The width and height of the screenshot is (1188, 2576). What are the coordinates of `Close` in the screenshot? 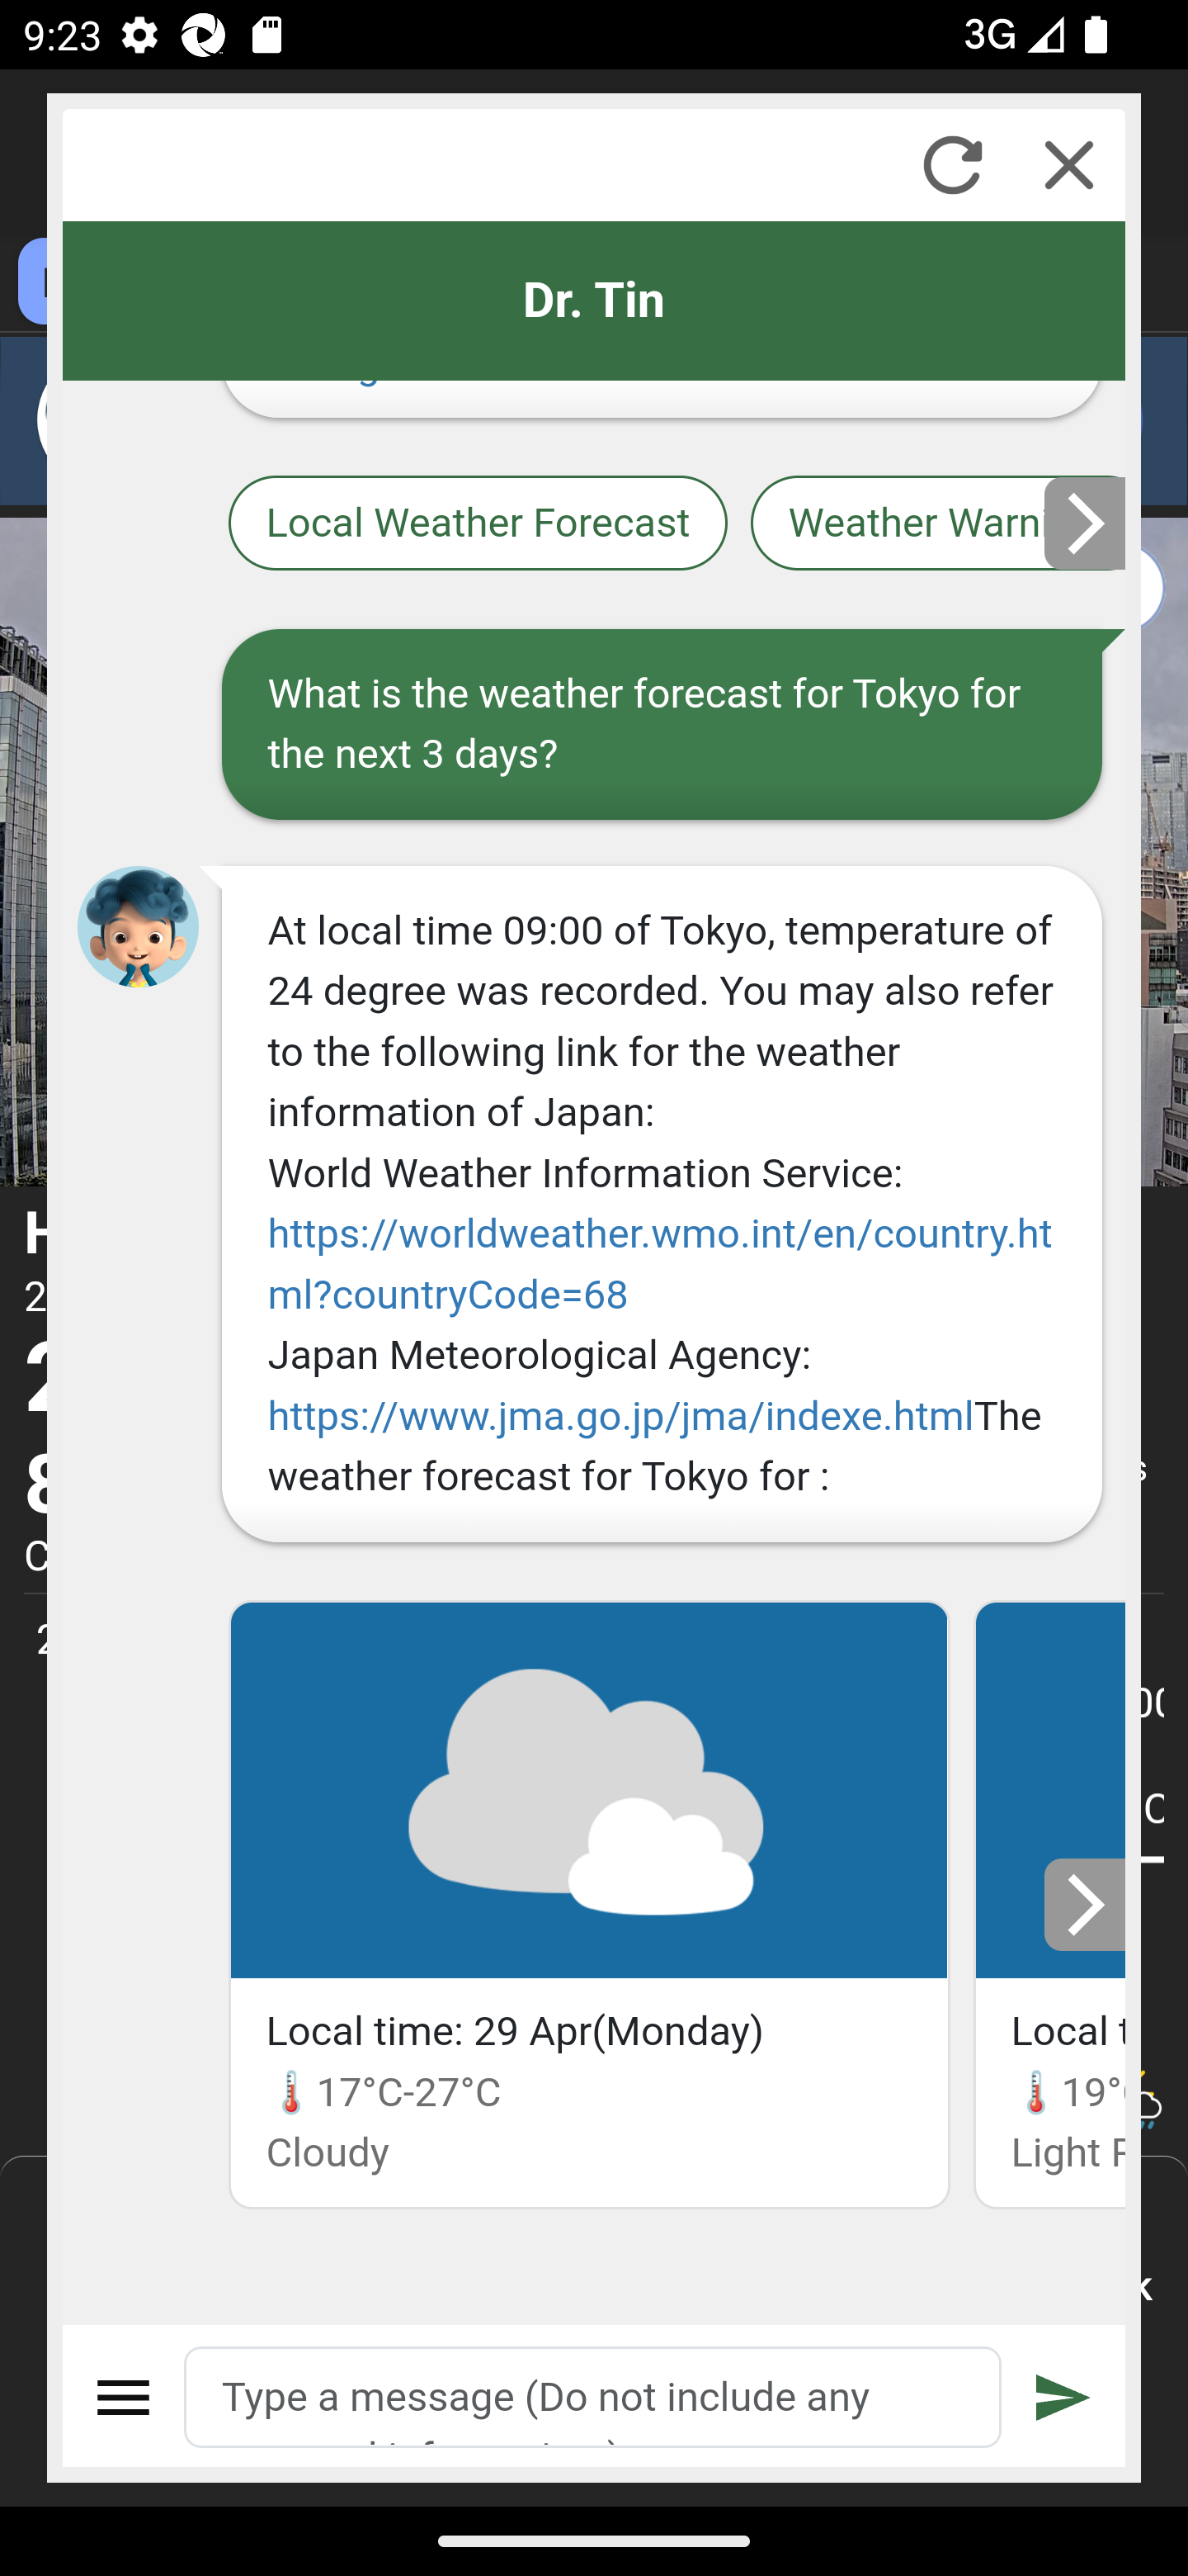 It's located at (1069, 164).